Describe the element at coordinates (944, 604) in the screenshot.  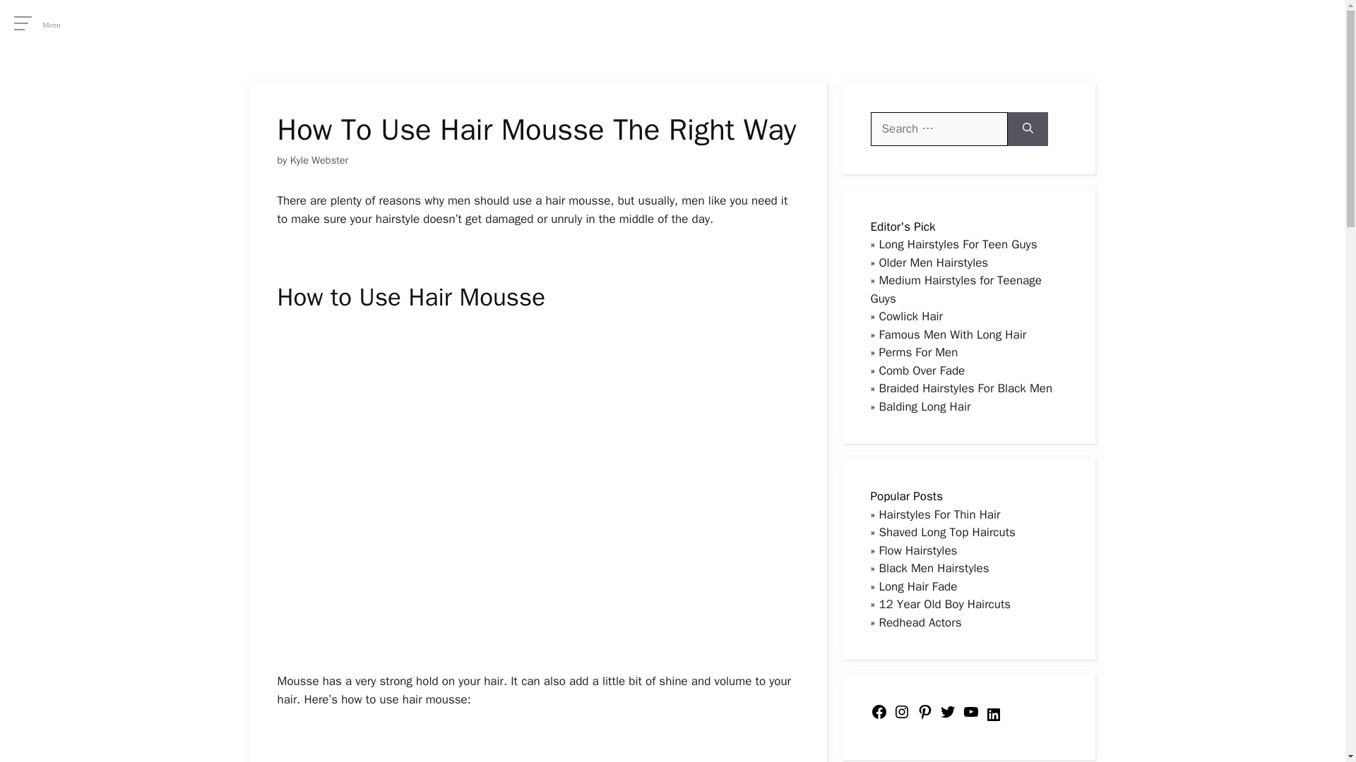
I see `12 Year Old Boy Haircuts` at that location.